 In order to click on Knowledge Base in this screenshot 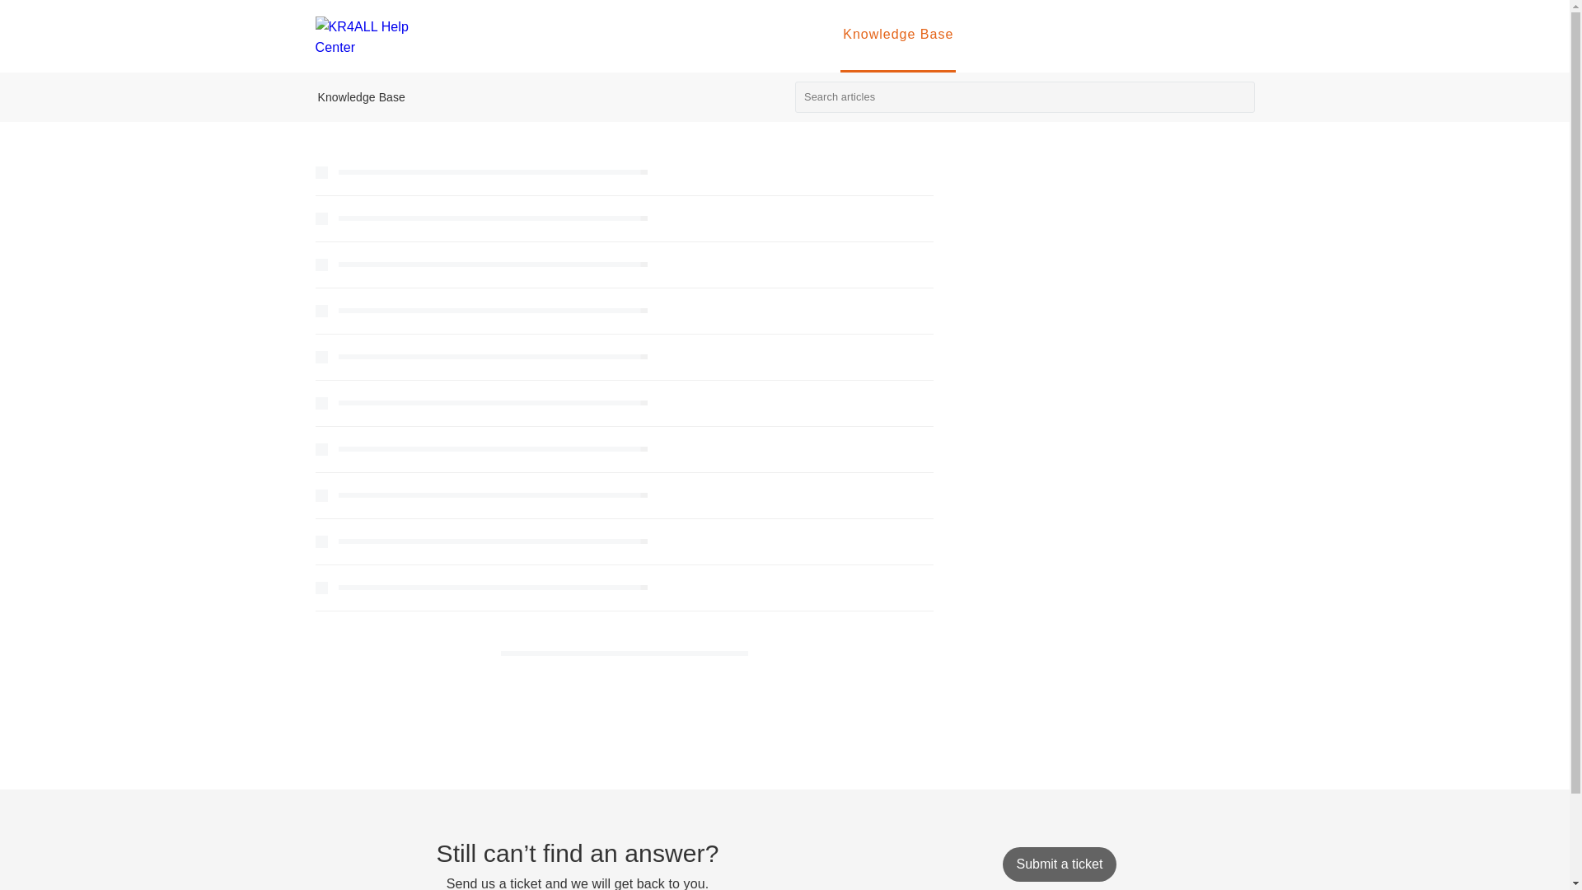, I will do `click(361, 97)`.